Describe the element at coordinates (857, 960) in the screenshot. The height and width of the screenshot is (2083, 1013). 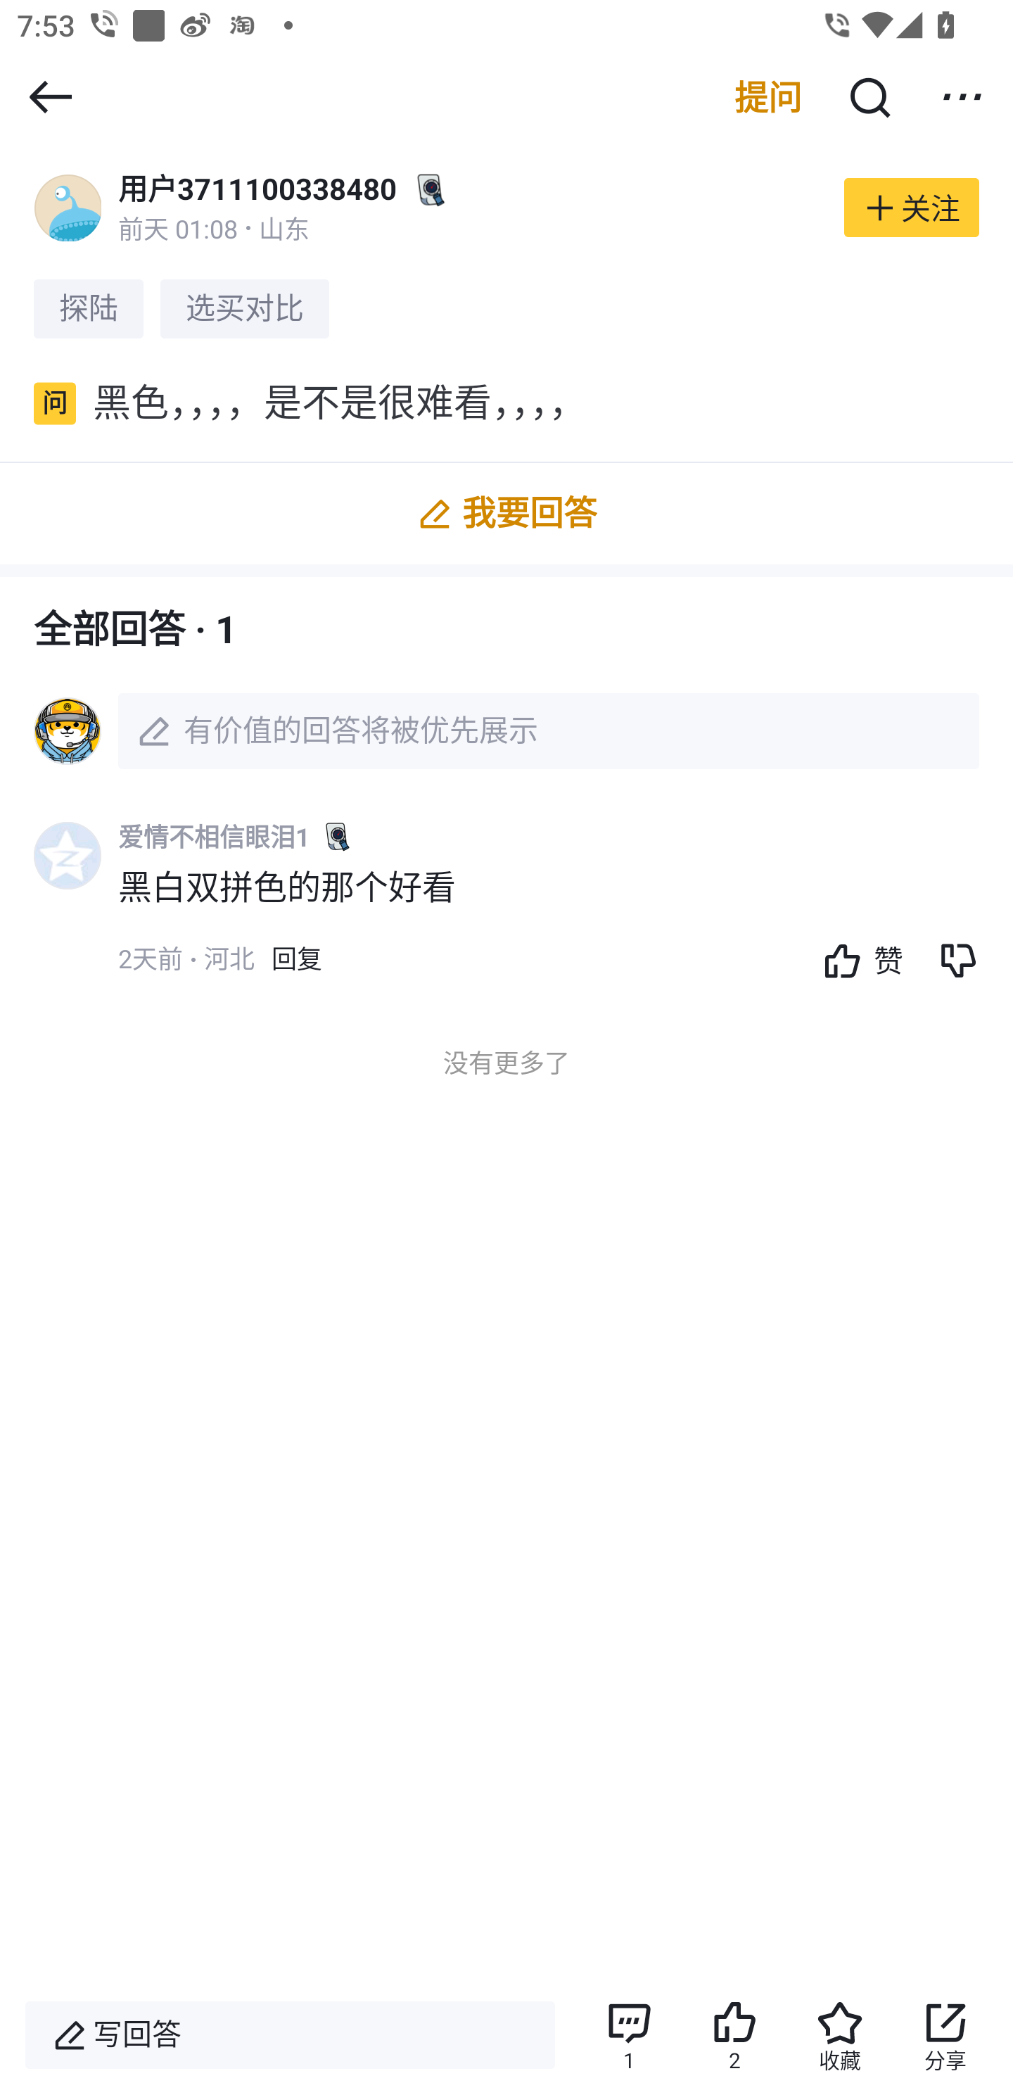
I see `赞` at that location.